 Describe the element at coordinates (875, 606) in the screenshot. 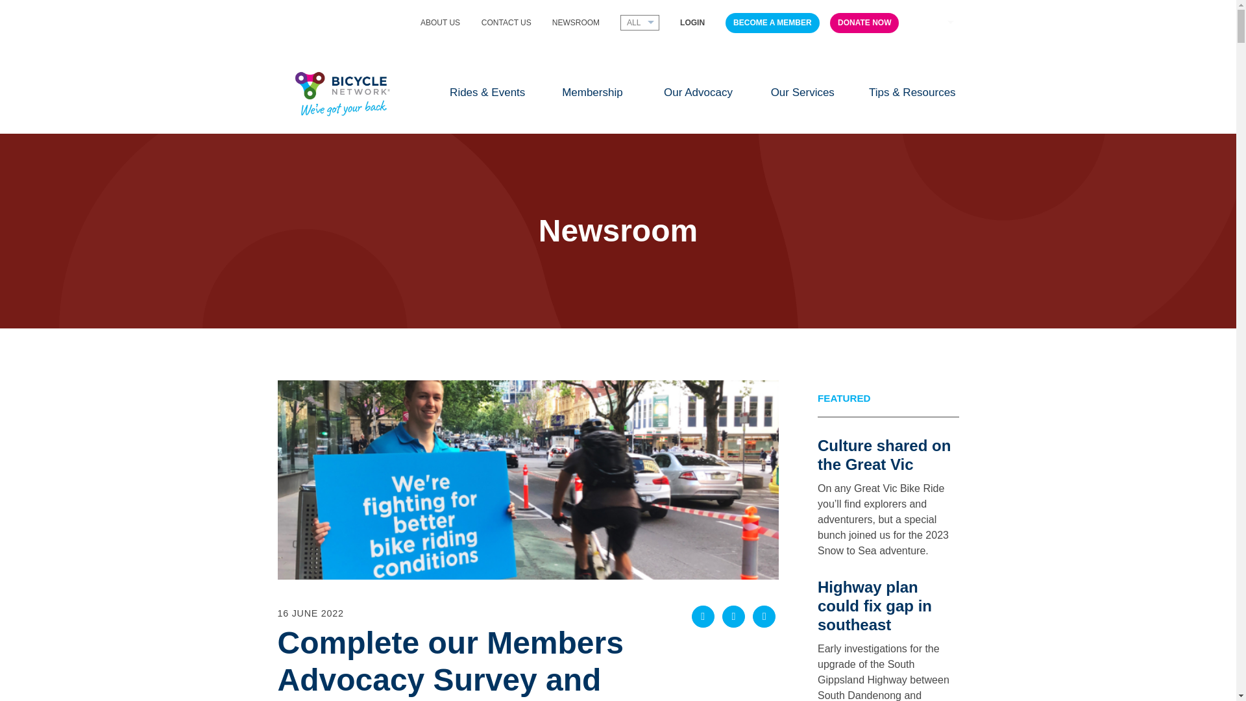

I see `Highway plan could fix gap in southeast` at that location.